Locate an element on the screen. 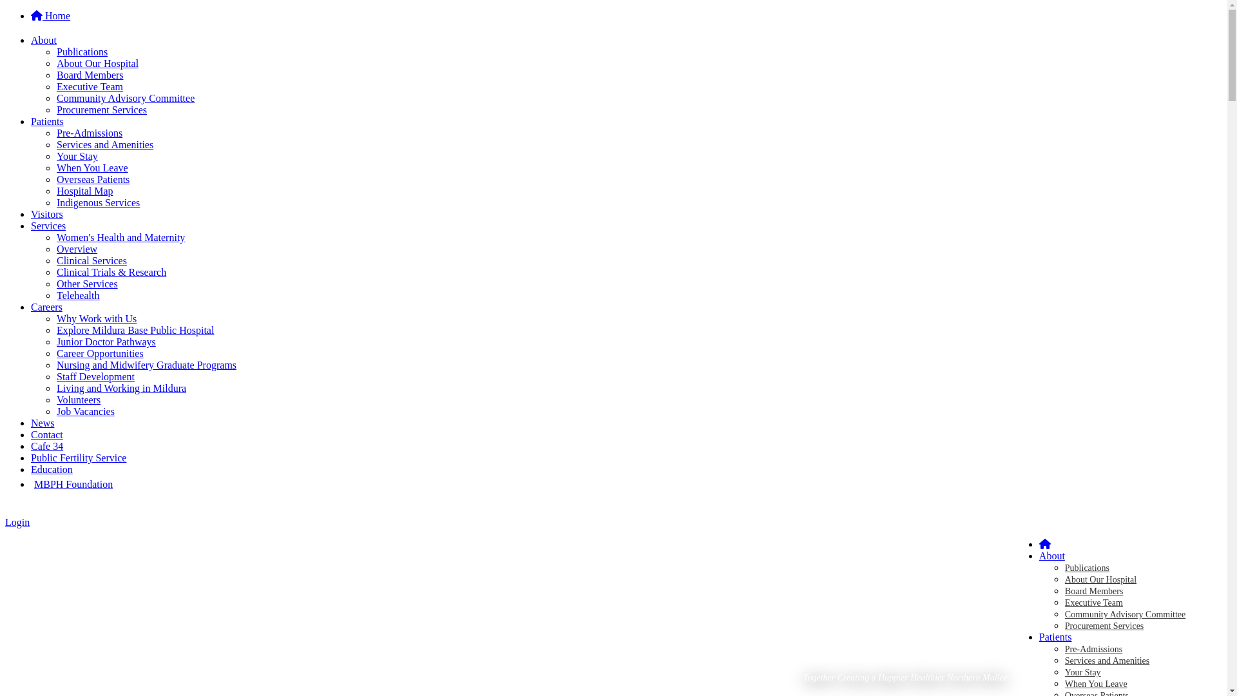 The image size is (1237, 696). Public Fertility Service is located at coordinates (79, 458).